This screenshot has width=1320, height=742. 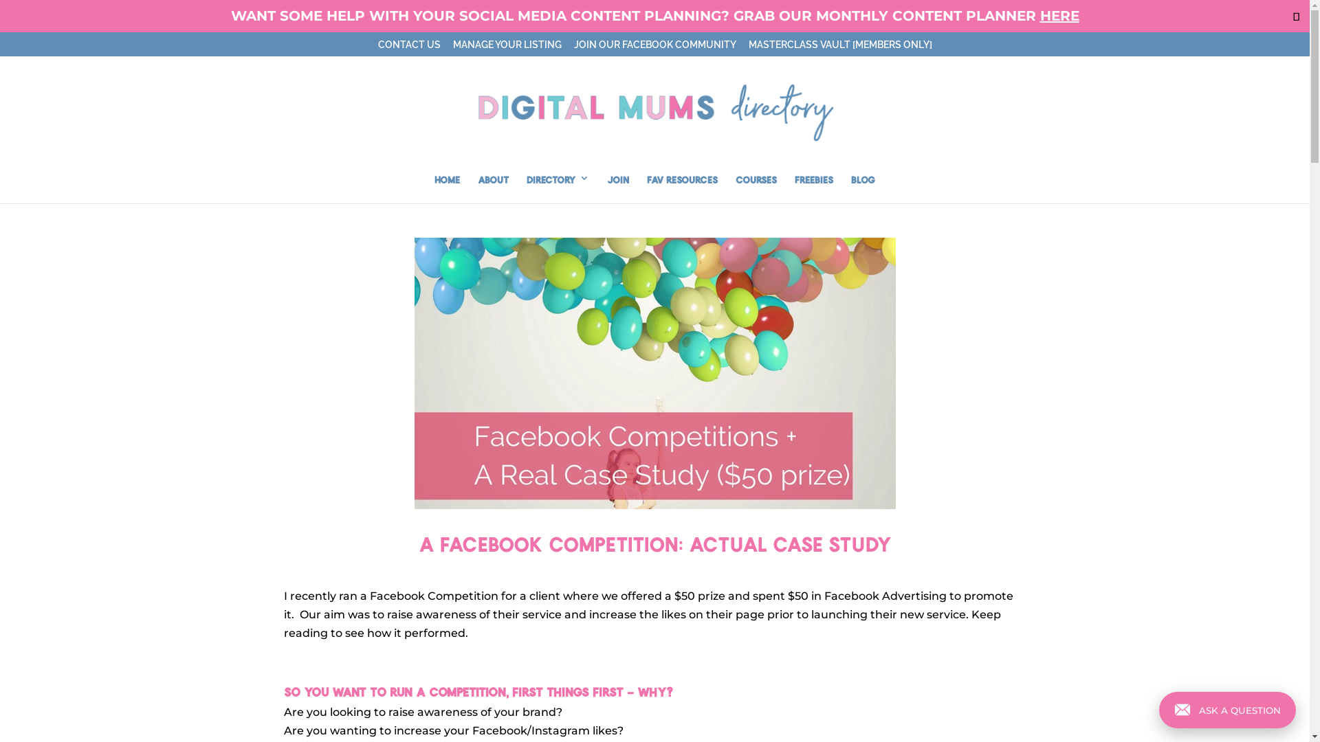 What do you see at coordinates (814, 188) in the screenshot?
I see `FREEBIES` at bounding box center [814, 188].